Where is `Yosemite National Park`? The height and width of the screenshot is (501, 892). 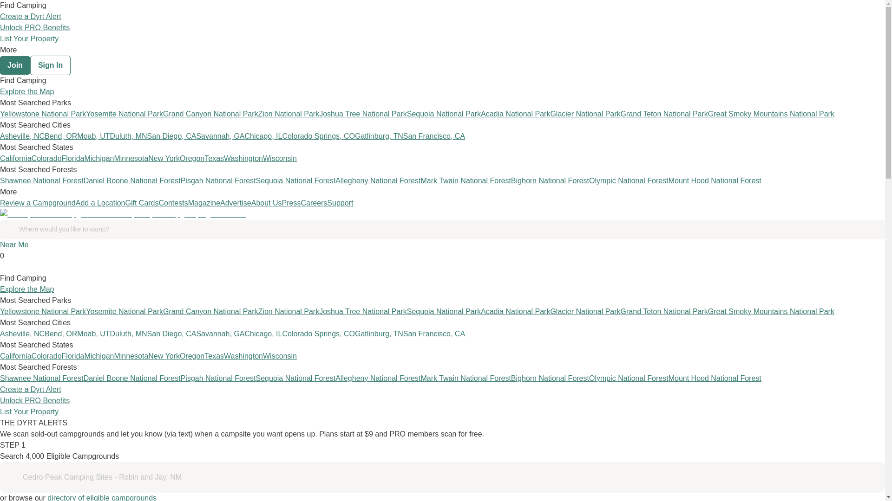 Yosemite National Park is located at coordinates (125, 113).